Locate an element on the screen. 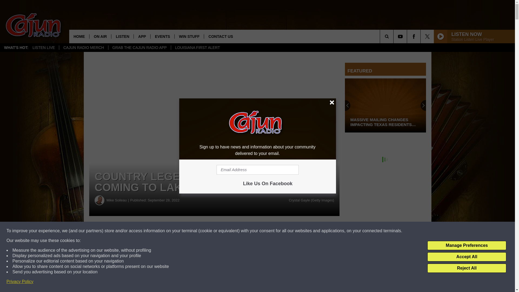 The image size is (519, 292). LISTEN LIVE is located at coordinates (44, 48).